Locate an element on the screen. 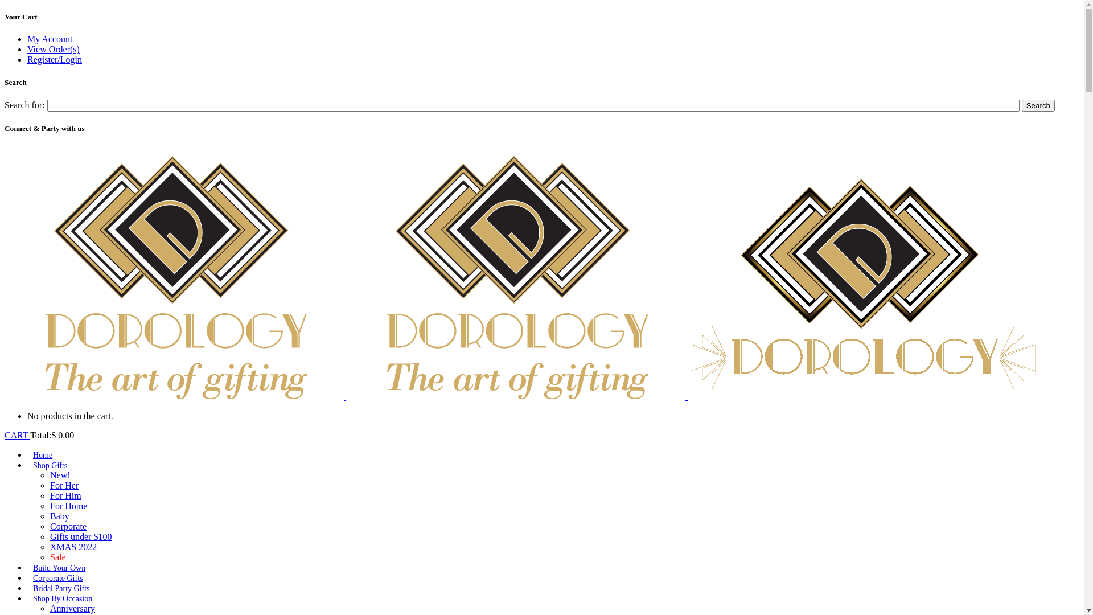 Image resolution: width=1093 pixels, height=615 pixels. New! is located at coordinates (60, 475).